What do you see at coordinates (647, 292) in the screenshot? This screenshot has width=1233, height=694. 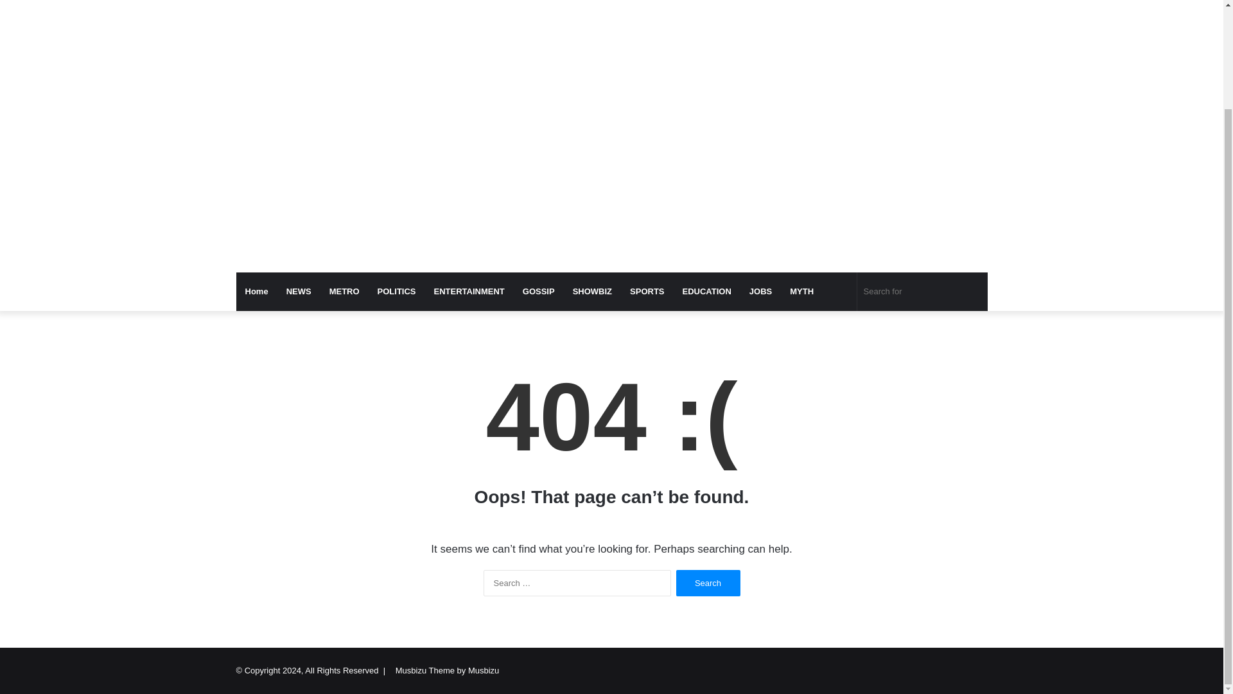 I see `SPORTS` at bounding box center [647, 292].